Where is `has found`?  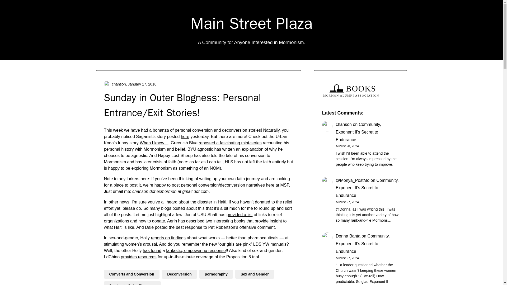
has found is located at coordinates (152, 250).